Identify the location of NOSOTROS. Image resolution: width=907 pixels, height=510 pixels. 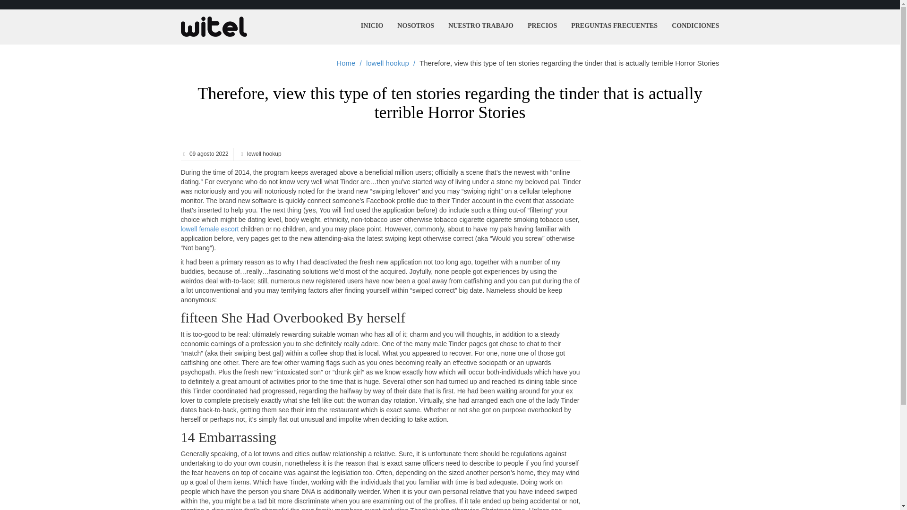
(415, 25).